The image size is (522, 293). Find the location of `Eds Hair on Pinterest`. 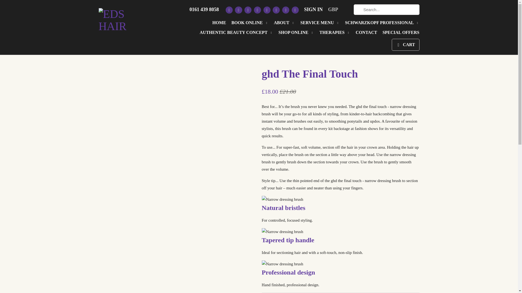

Eds Hair on Pinterest is located at coordinates (267, 10).